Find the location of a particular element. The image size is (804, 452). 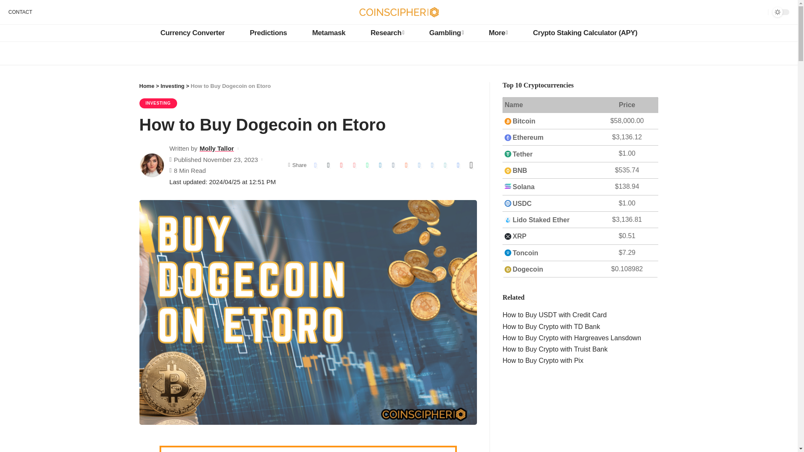

Currency Converter is located at coordinates (193, 33).